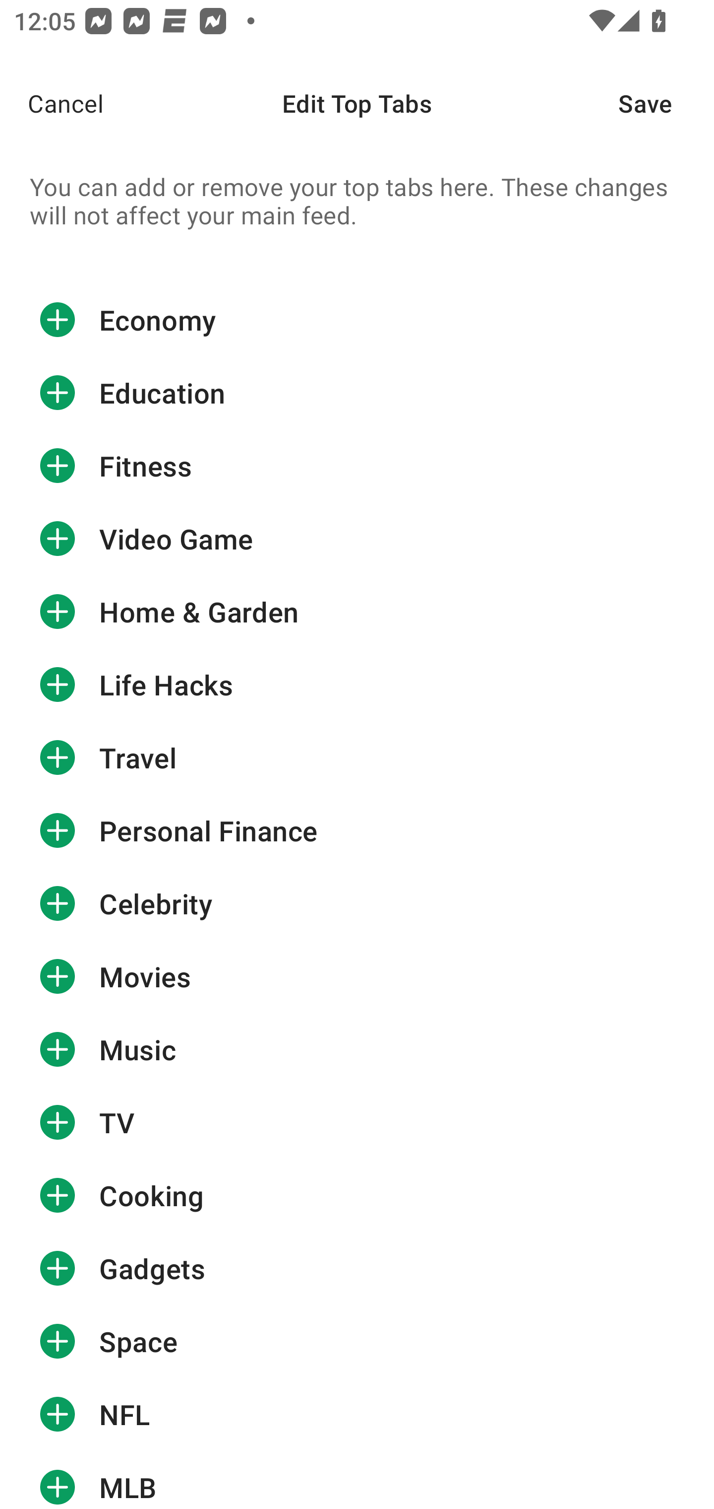 This screenshot has height=1509, width=714. Describe the element at coordinates (357, 539) in the screenshot. I see `Video Game` at that location.